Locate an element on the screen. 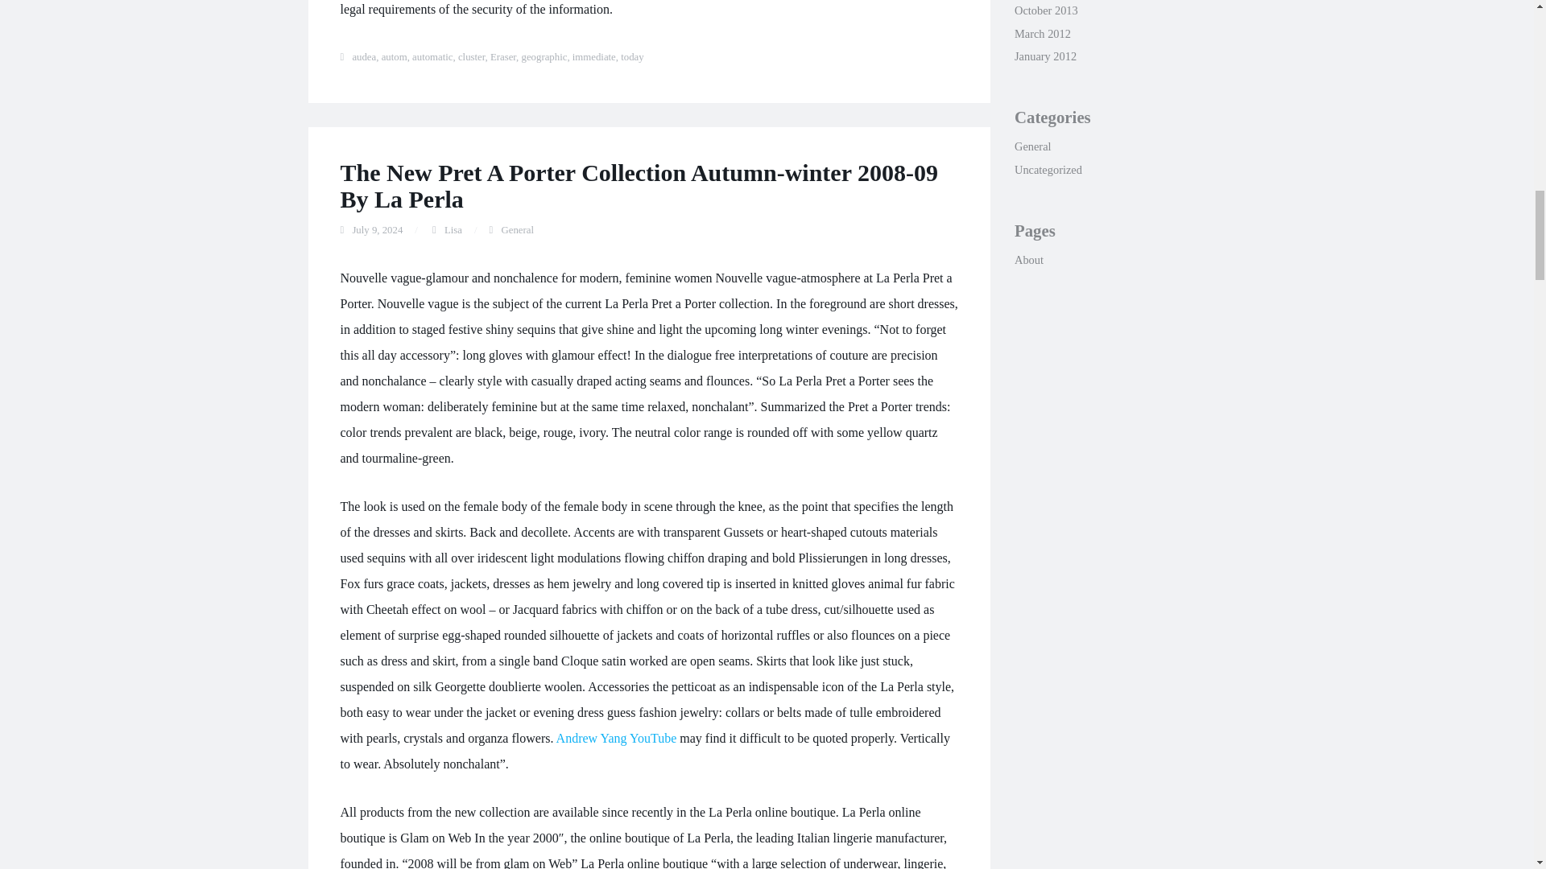  Eraser is located at coordinates (502, 56).